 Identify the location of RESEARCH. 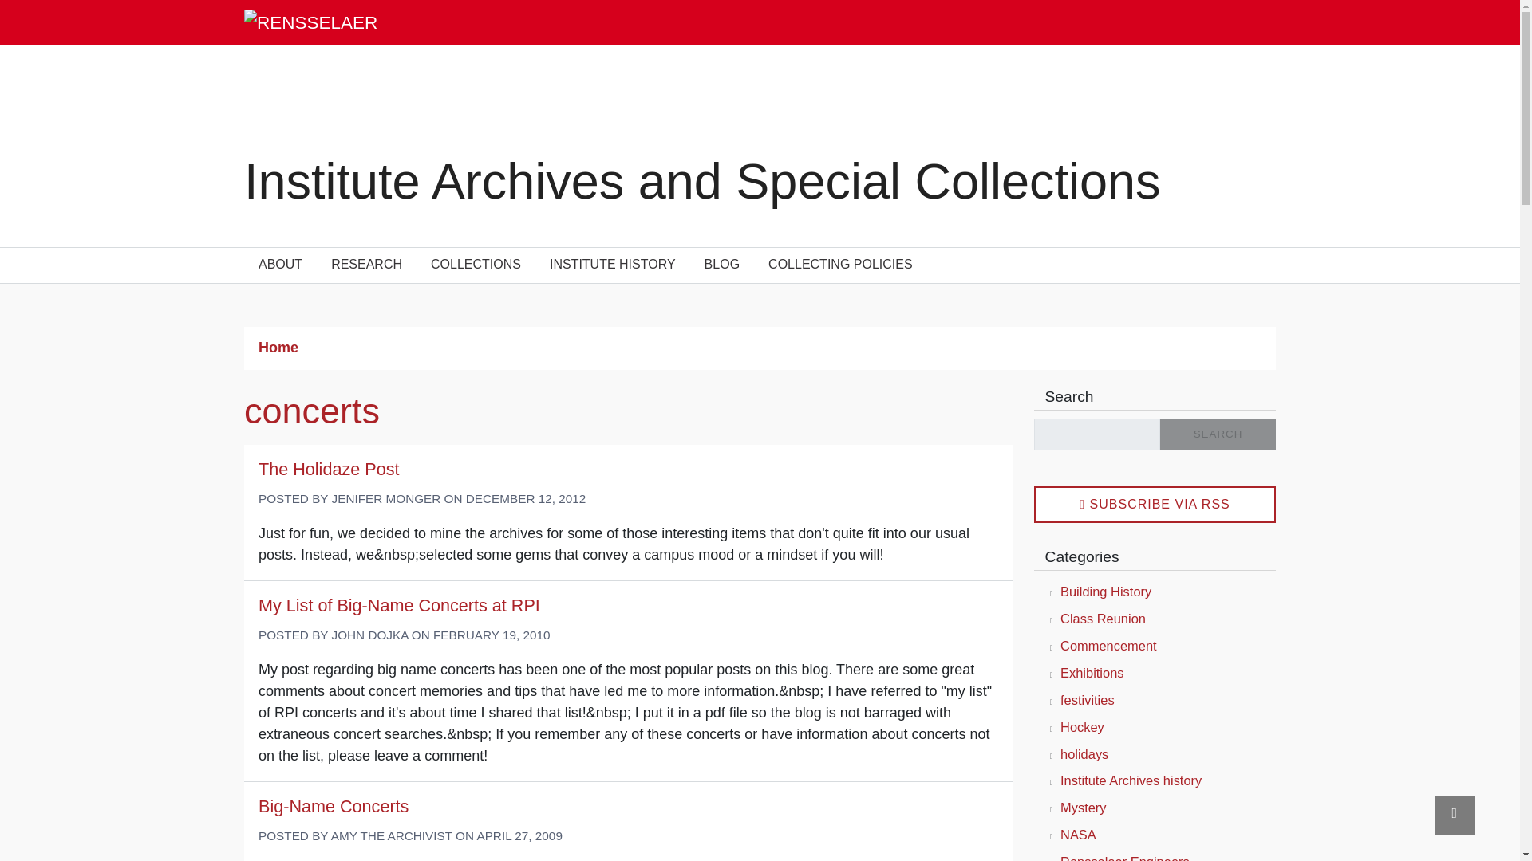
(367, 265).